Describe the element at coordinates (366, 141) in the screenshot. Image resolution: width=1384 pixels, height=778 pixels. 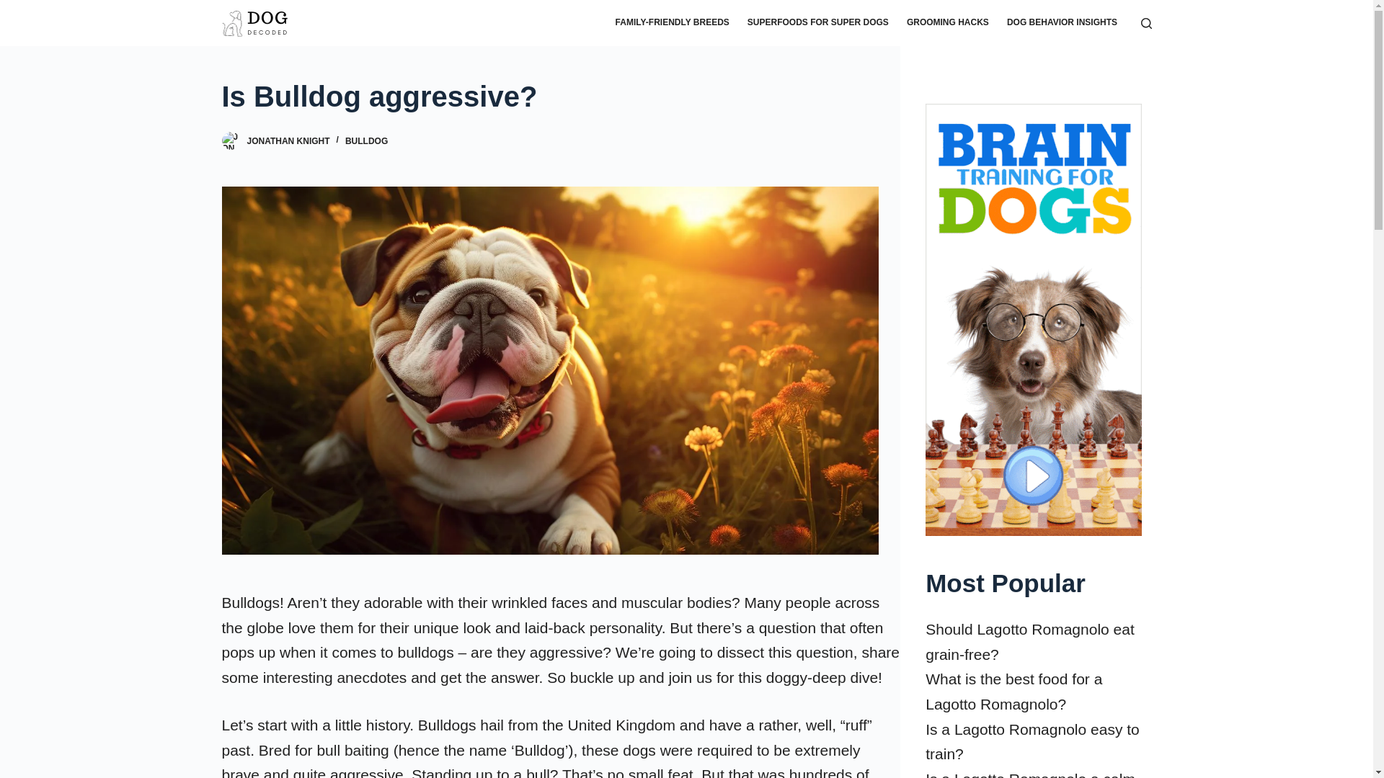
I see `BULLDOG` at that location.